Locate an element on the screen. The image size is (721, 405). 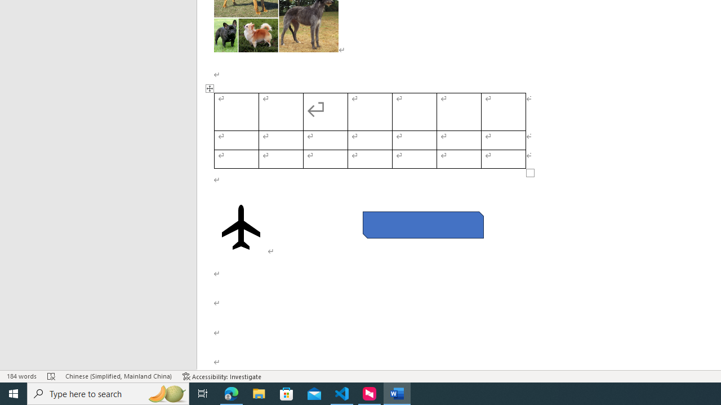
Microsoft Edge - 1 running window is located at coordinates (232, 394).